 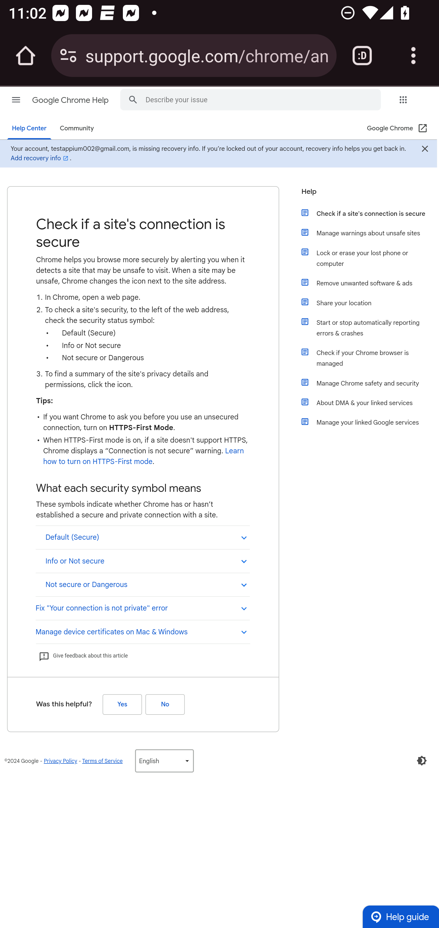 I want to click on Default (Secure) Default (Secure), so click(x=142, y=537).